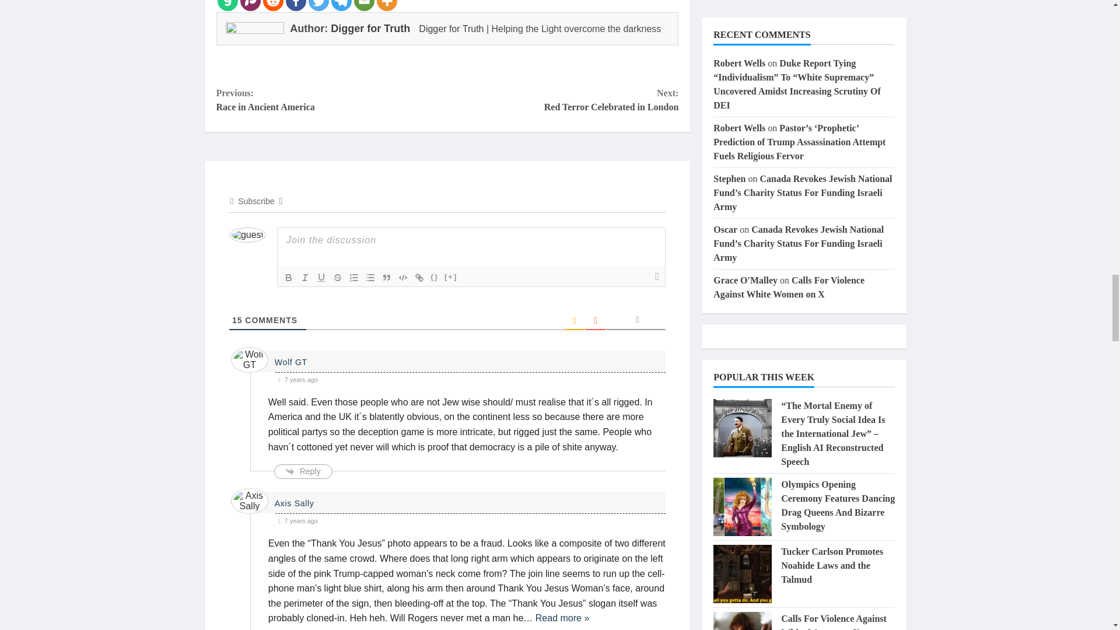  What do you see at coordinates (387, 6) in the screenshot?
I see `More` at bounding box center [387, 6].